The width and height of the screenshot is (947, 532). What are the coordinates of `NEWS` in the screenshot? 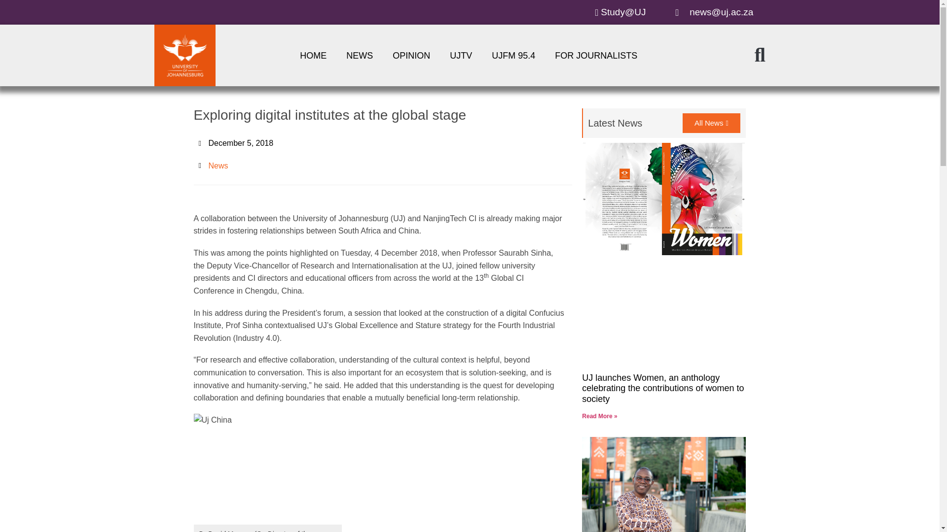 It's located at (359, 55).